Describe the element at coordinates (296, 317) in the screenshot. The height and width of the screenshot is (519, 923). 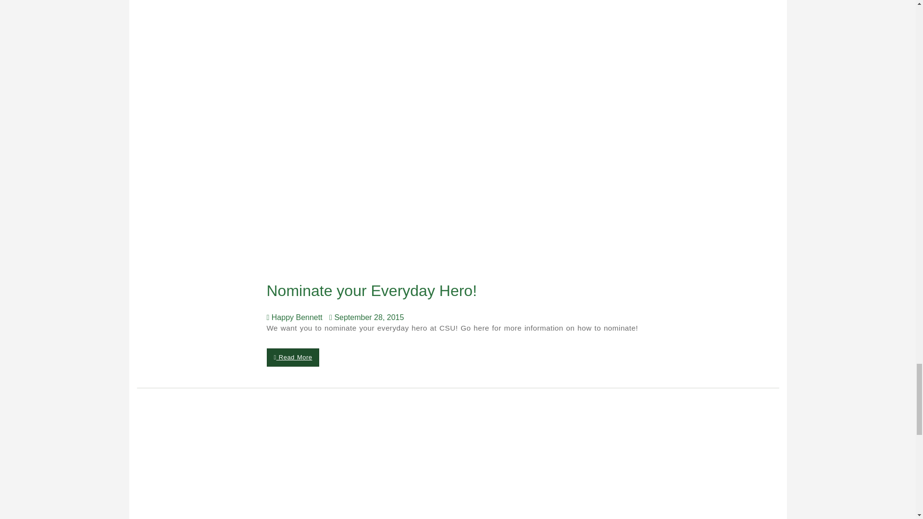
I see `Posts by Happy Bennett` at that location.